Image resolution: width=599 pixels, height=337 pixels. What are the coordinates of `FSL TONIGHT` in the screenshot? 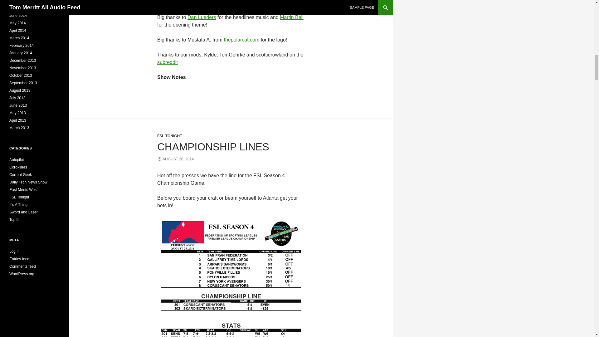 It's located at (169, 136).